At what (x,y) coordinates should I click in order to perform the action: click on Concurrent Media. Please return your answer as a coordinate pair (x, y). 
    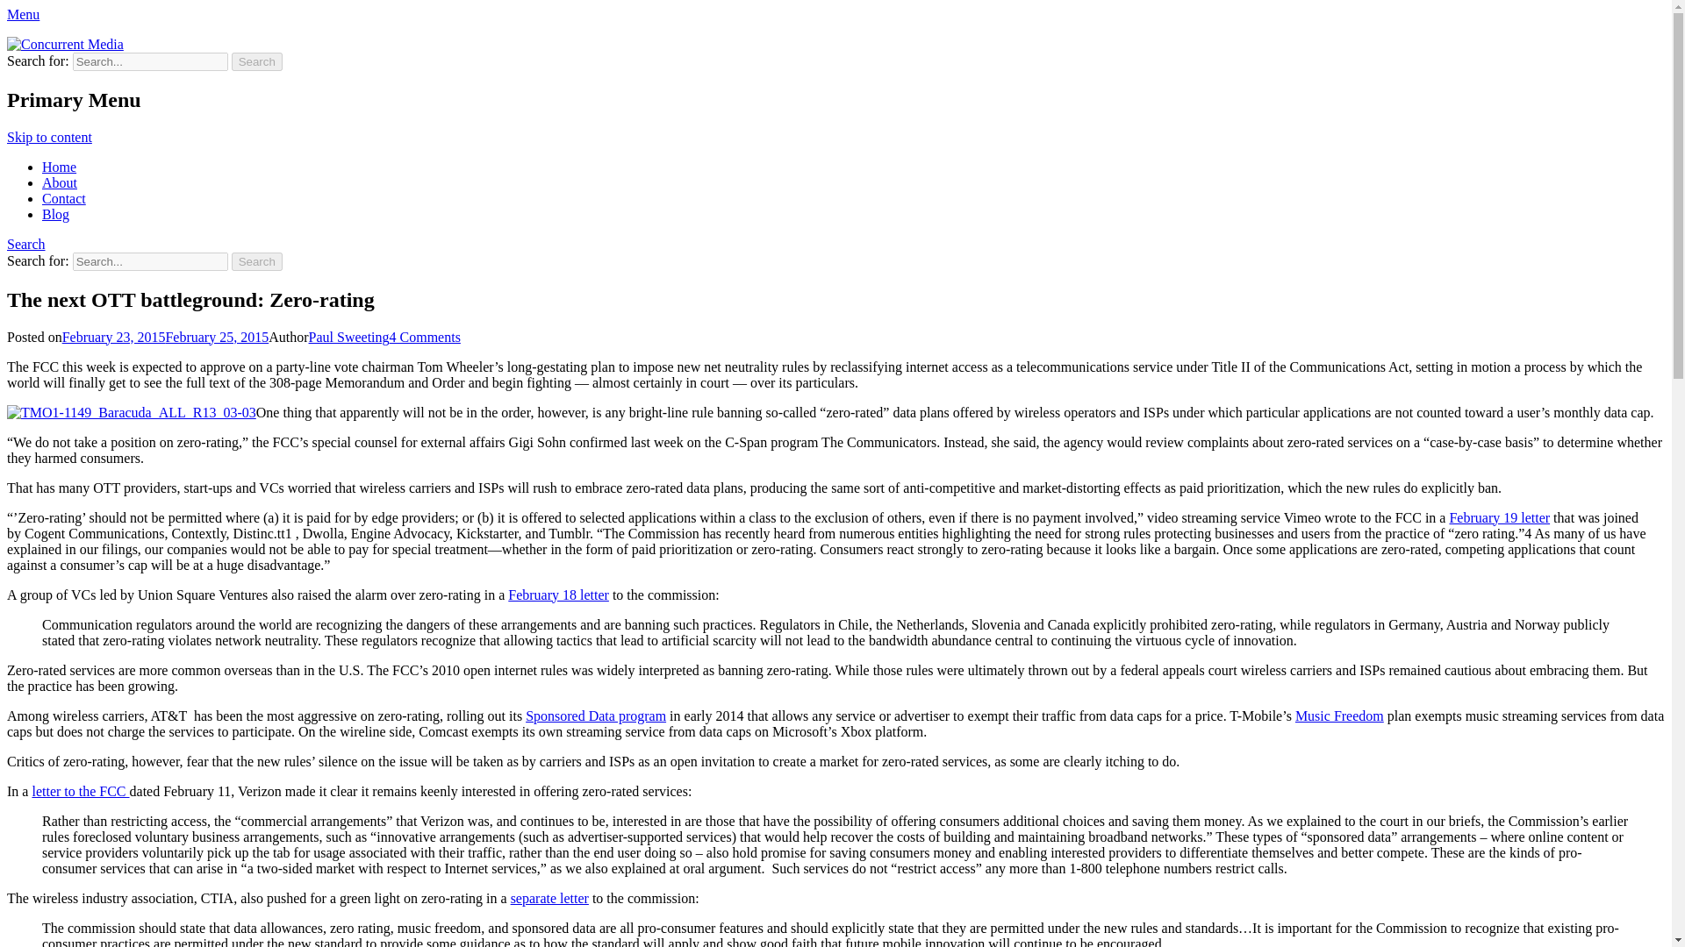
    Looking at the image, I should click on (58, 45).